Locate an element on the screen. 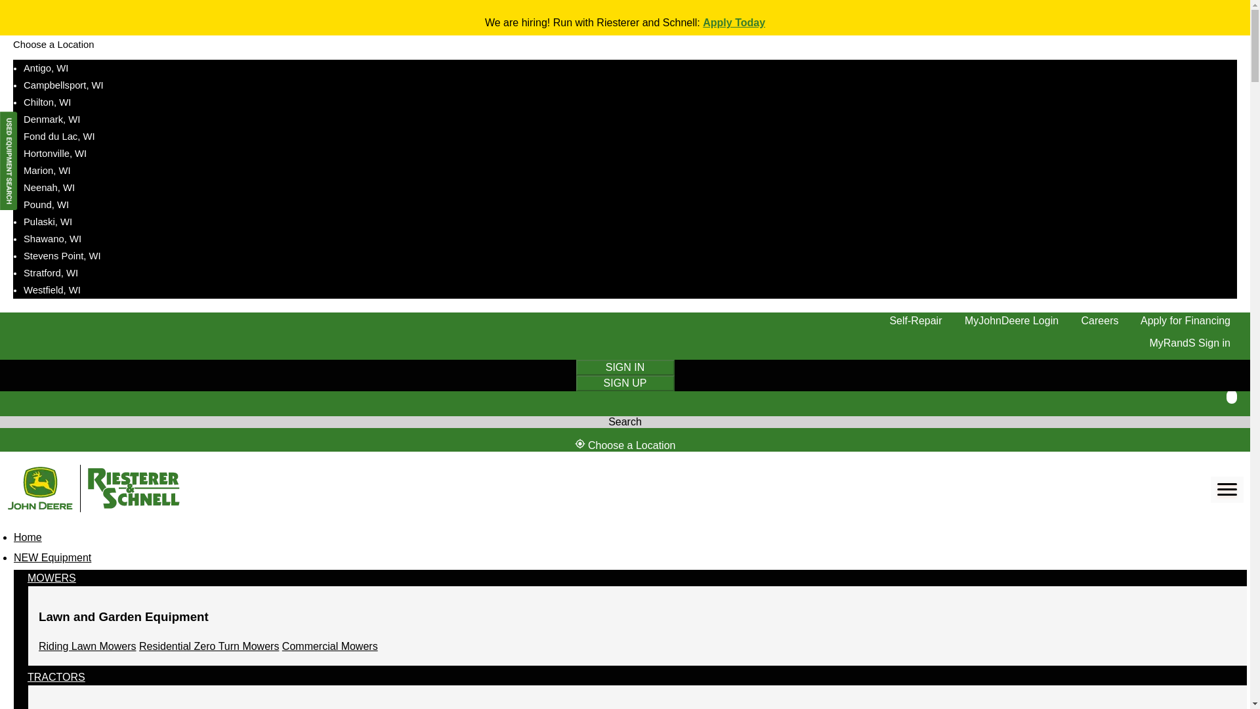  Commercial Mowers is located at coordinates (330, 646).